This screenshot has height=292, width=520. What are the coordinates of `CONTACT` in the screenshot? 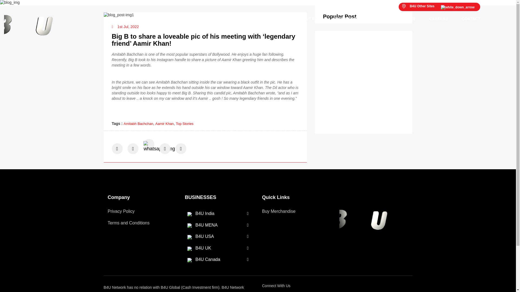 It's located at (467, 19).